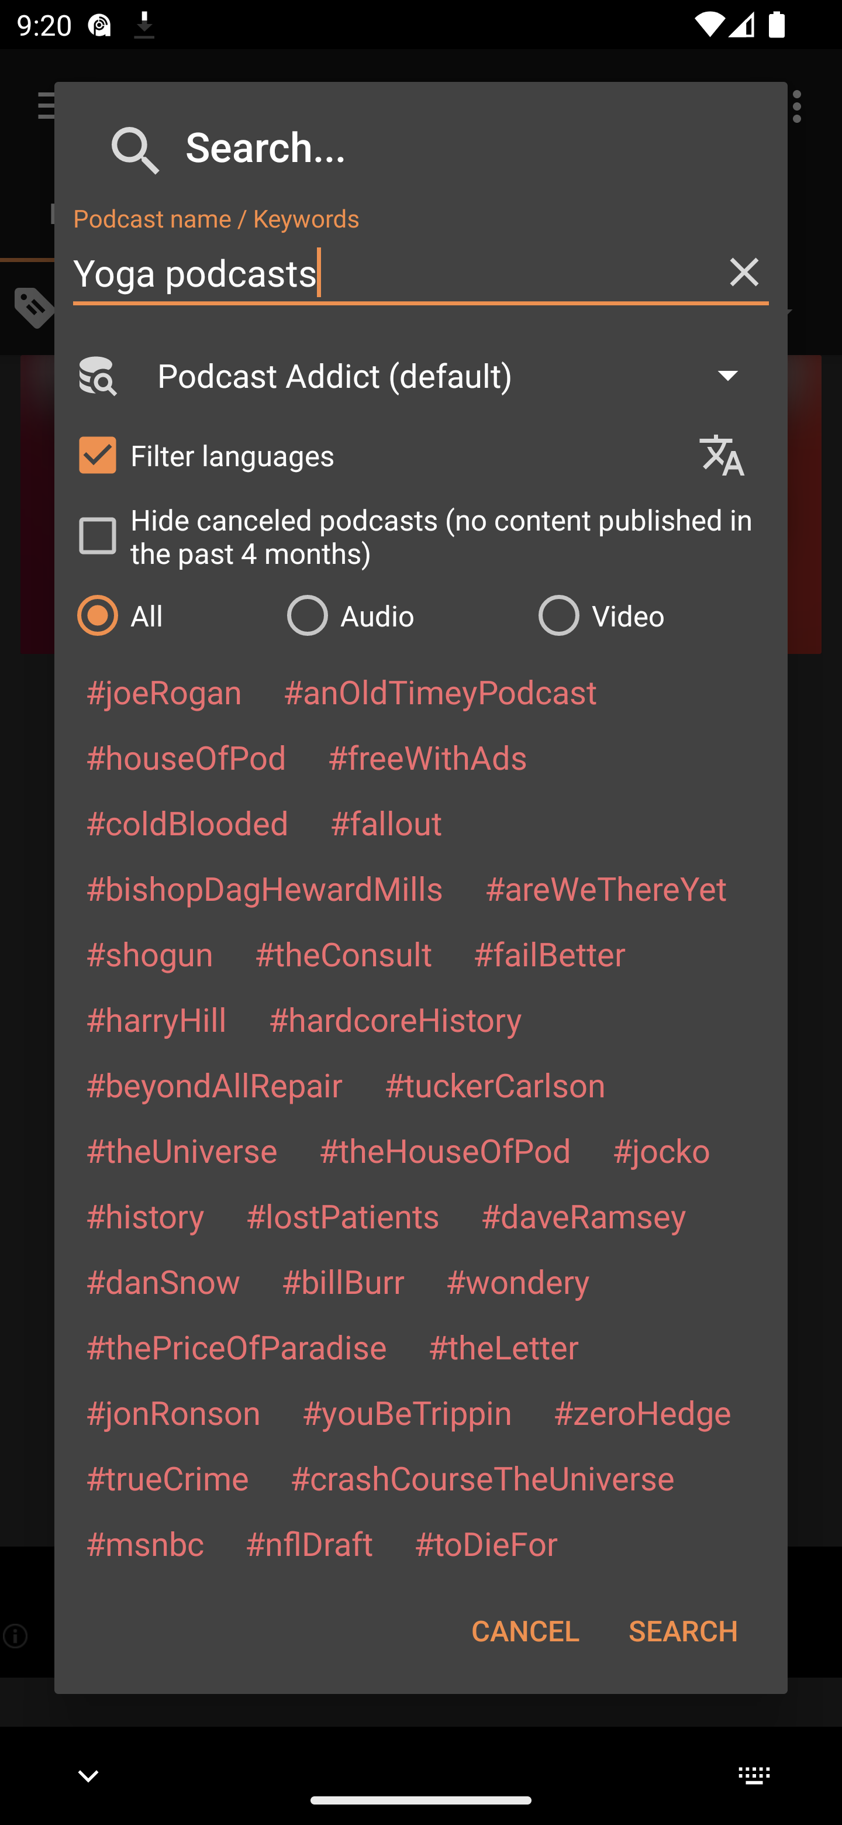 The image size is (842, 1825). I want to click on Search Engine, so click(96, 375).